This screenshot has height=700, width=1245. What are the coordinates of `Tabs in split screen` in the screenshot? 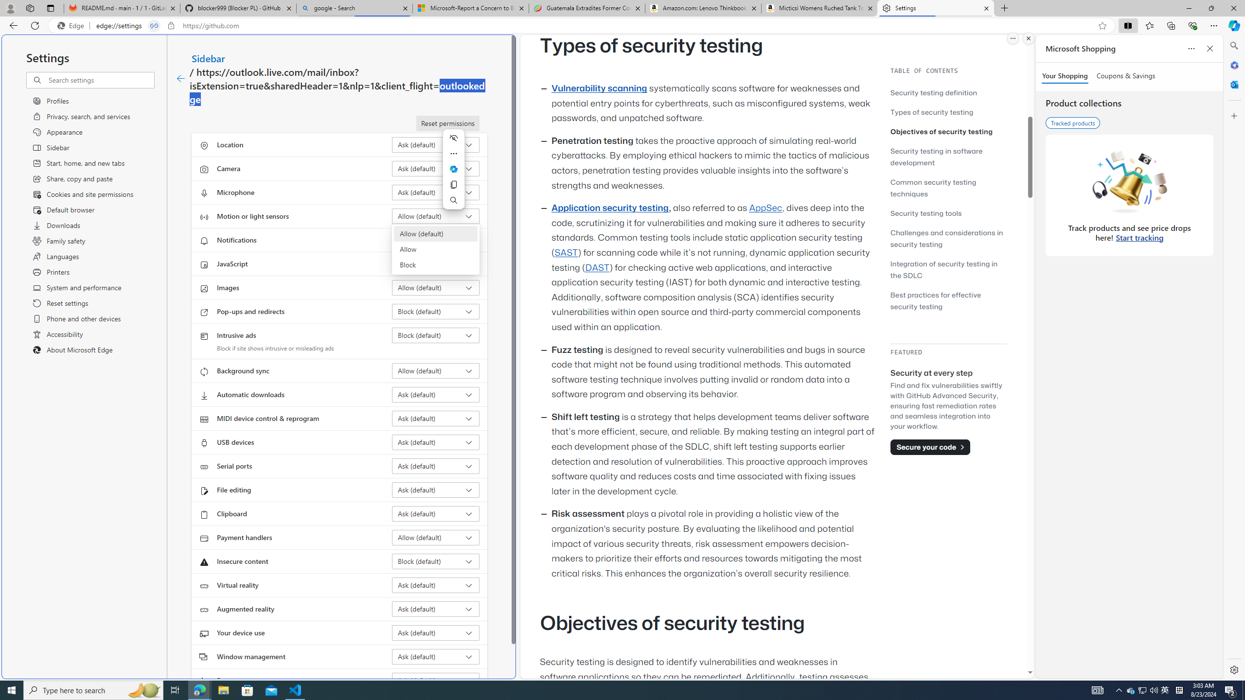 It's located at (154, 26).